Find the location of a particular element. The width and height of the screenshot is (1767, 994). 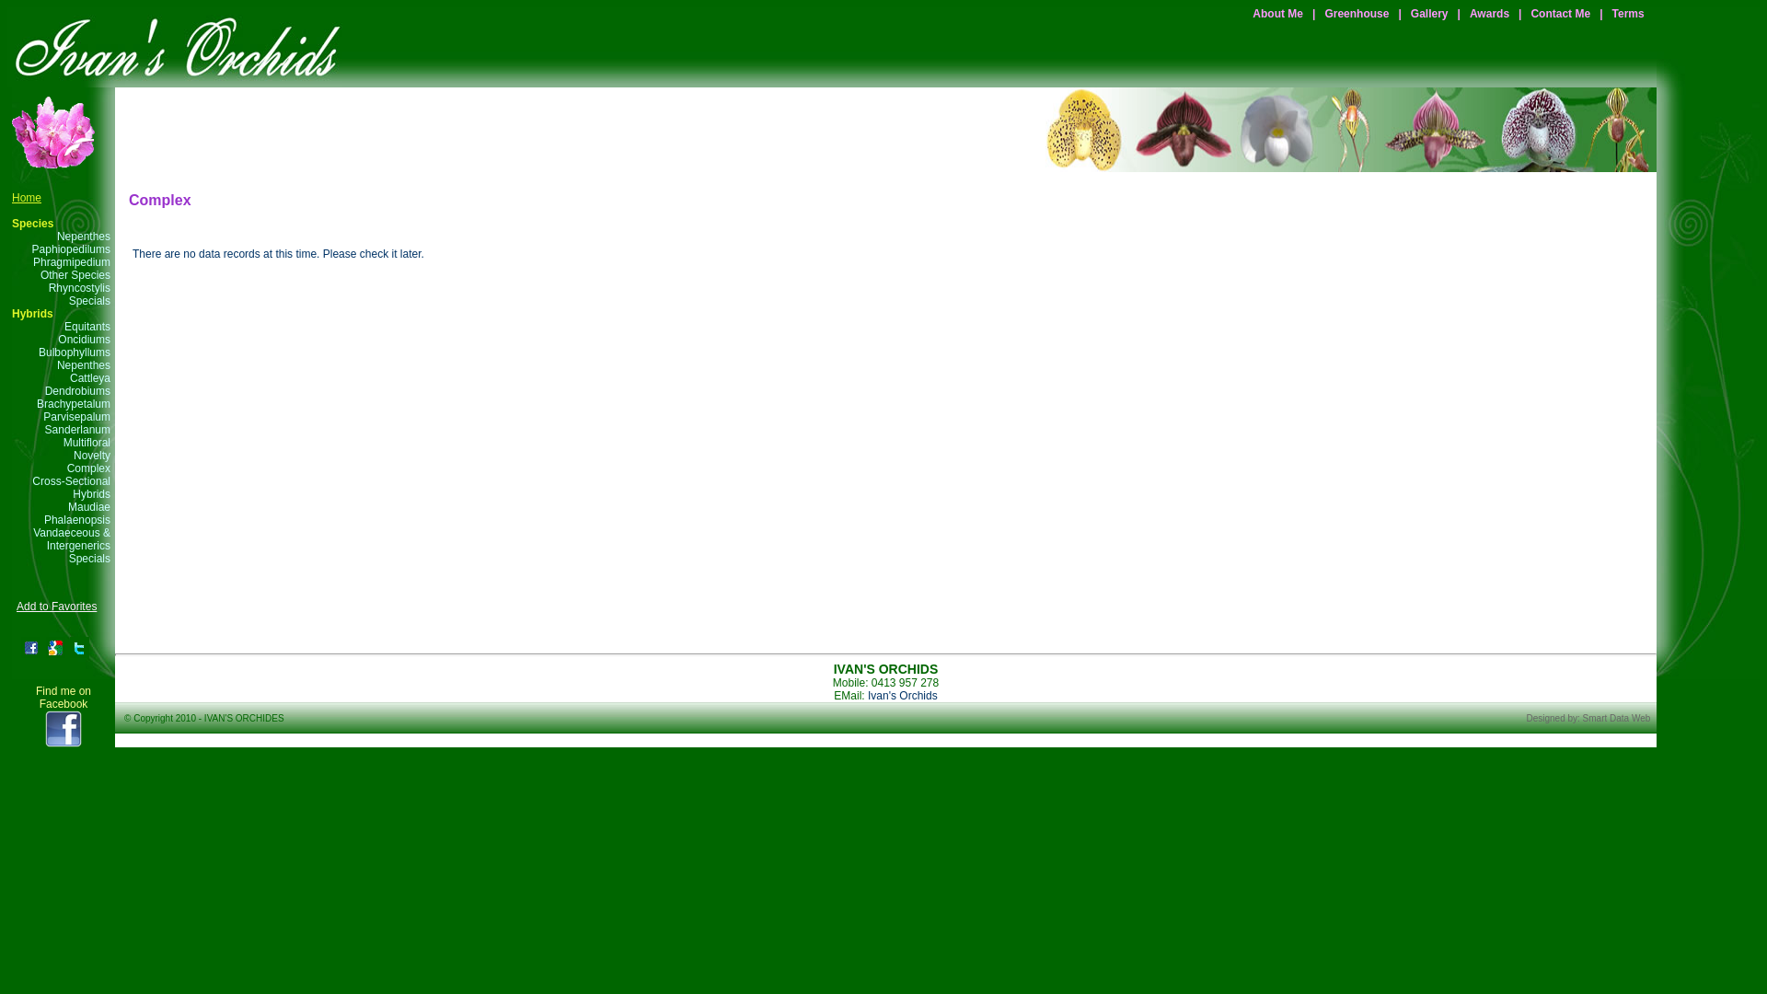

Cattleya is located at coordinates (90, 378).